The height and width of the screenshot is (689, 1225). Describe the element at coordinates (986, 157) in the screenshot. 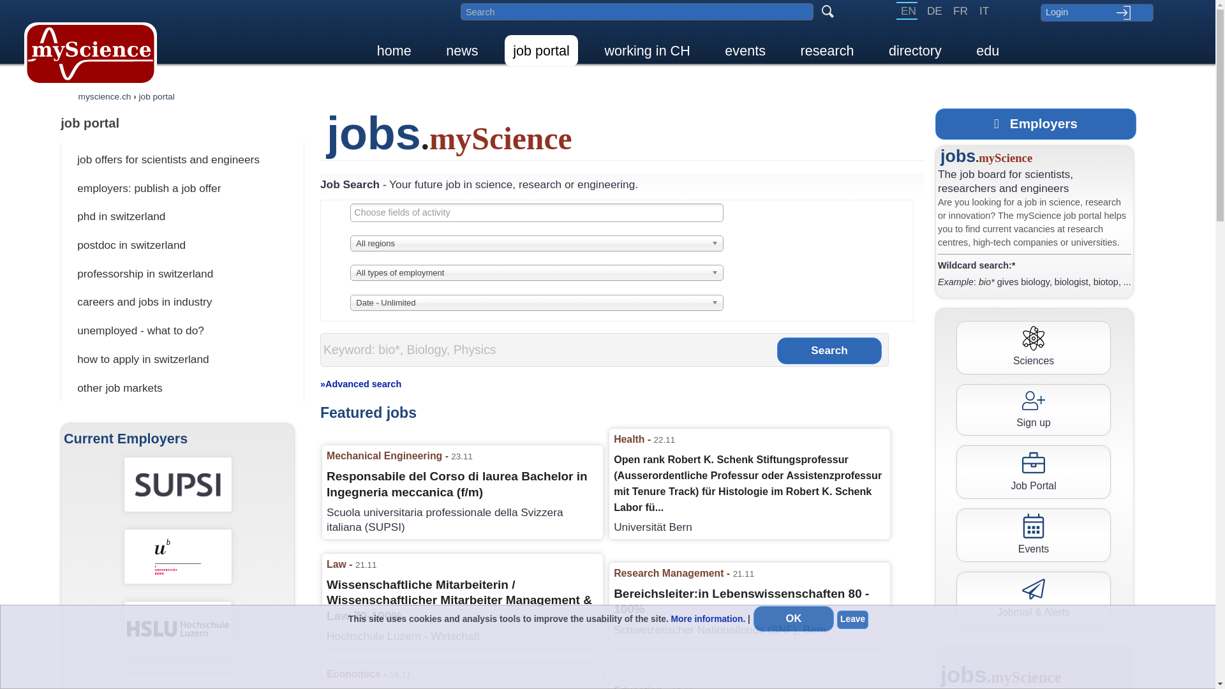

I see `jobs.myScience` at that location.